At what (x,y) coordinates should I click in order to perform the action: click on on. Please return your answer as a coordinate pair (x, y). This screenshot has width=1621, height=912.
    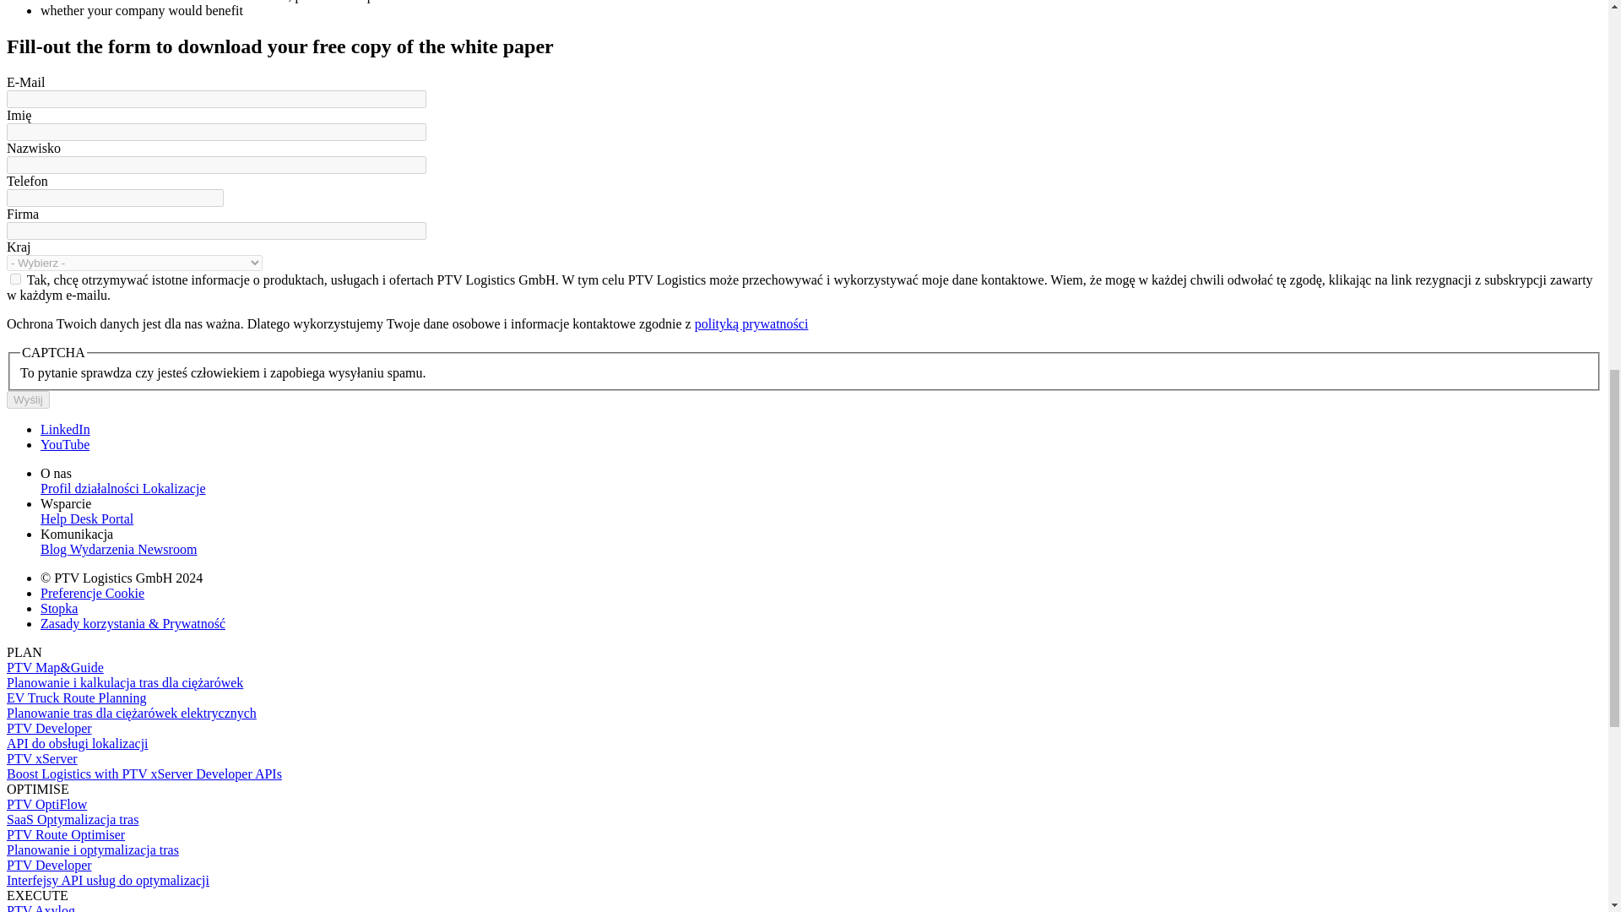
    Looking at the image, I should click on (15, 279).